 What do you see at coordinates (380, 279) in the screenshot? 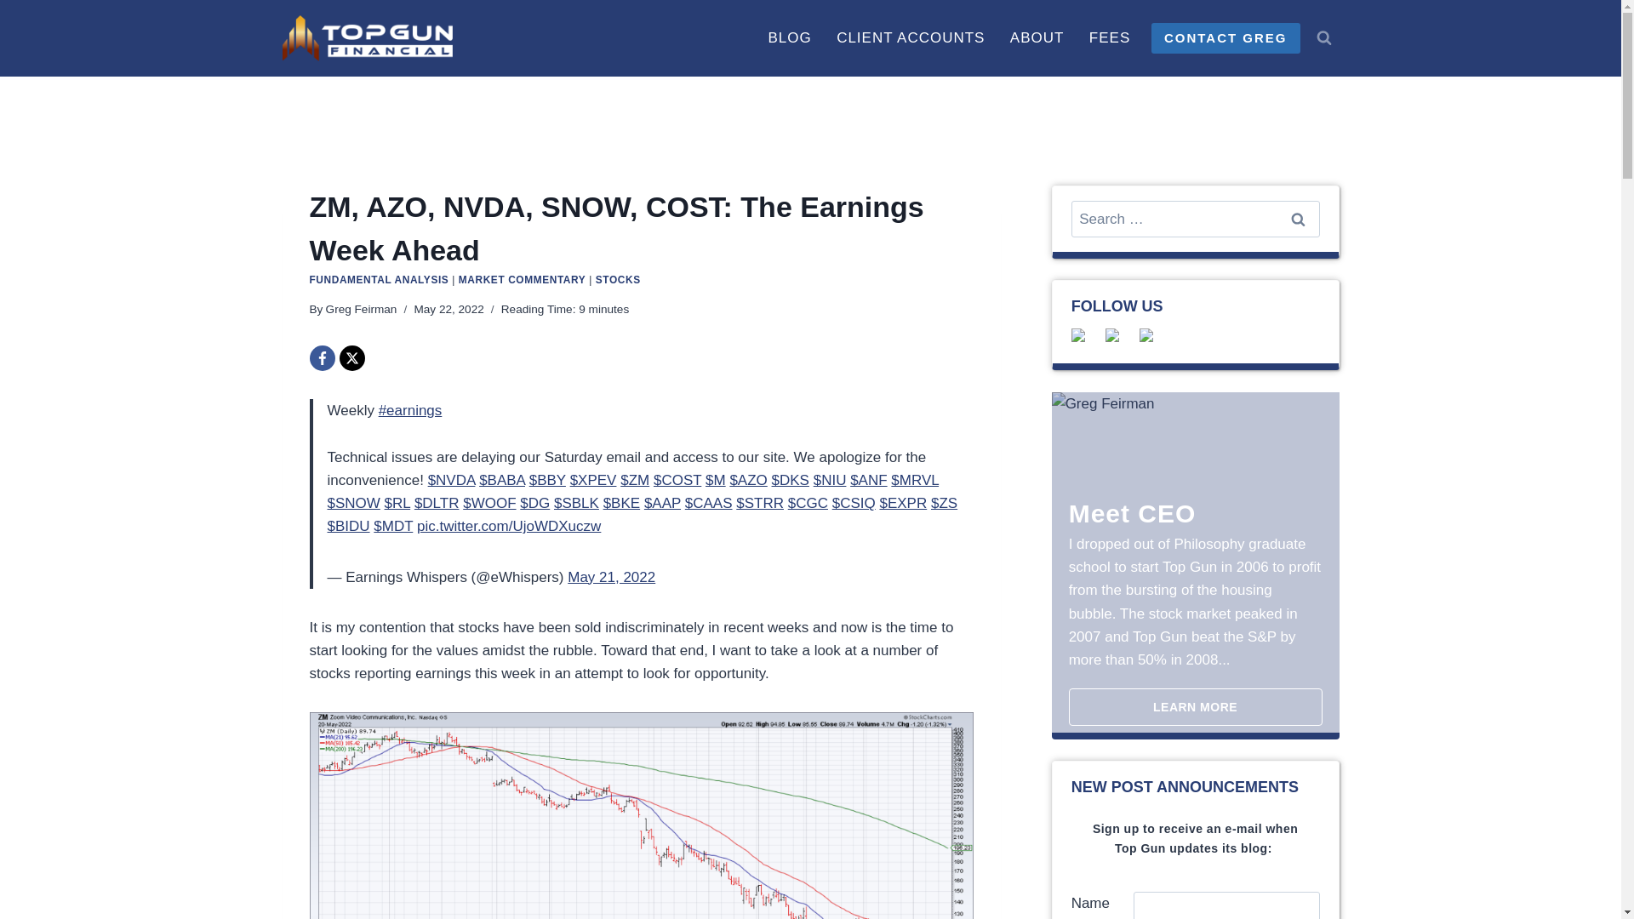
I see `FUNDAMENTAL ANALYSIS` at bounding box center [380, 279].